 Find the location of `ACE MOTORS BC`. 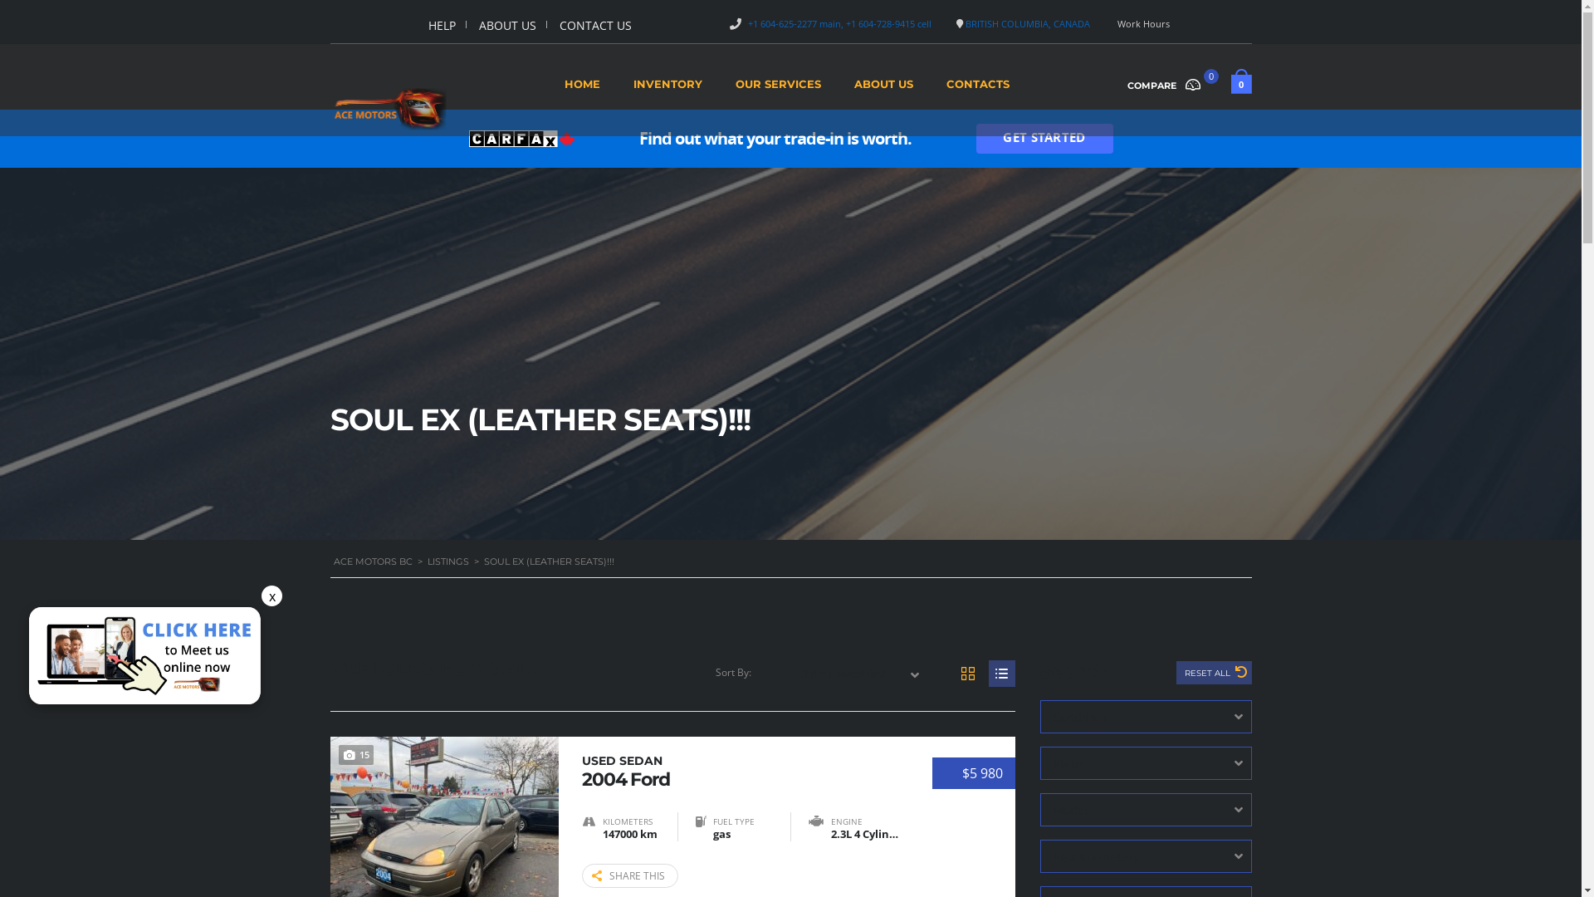

ACE MOTORS BC is located at coordinates (374, 561).